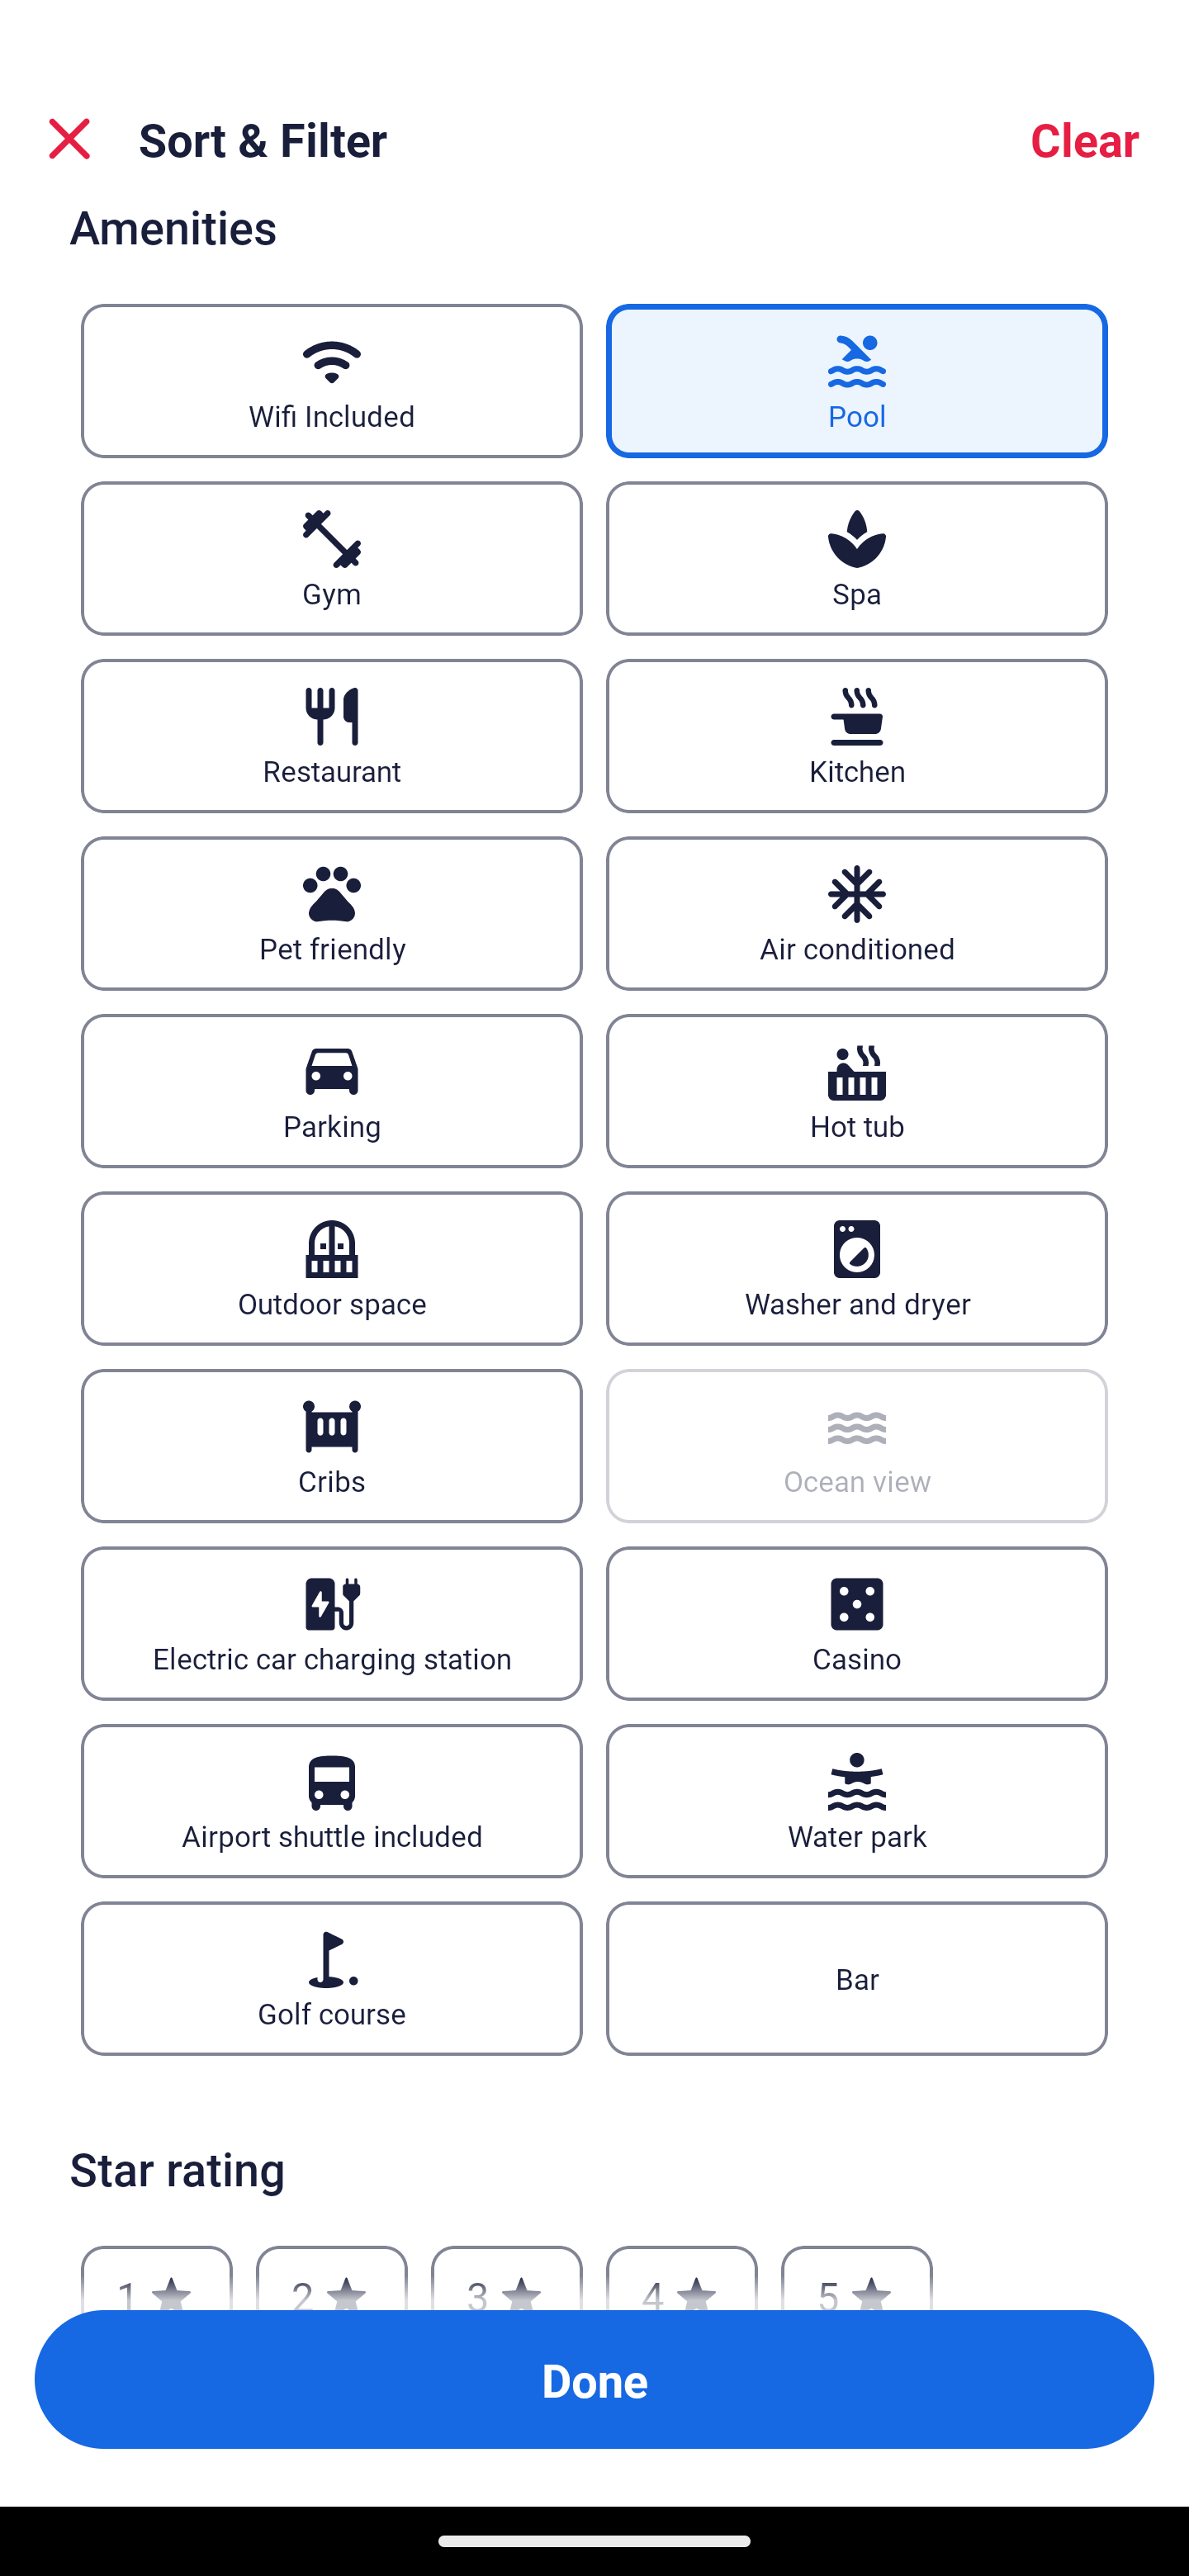 Image resolution: width=1189 pixels, height=2576 pixels. Describe the element at coordinates (331, 381) in the screenshot. I see `Wifi Included` at that location.